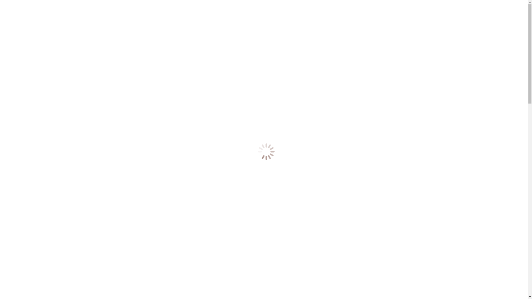 This screenshot has width=532, height=299. What do you see at coordinates (22, 122) in the screenshot?
I see `Zeige Einkaufswagen` at bounding box center [22, 122].